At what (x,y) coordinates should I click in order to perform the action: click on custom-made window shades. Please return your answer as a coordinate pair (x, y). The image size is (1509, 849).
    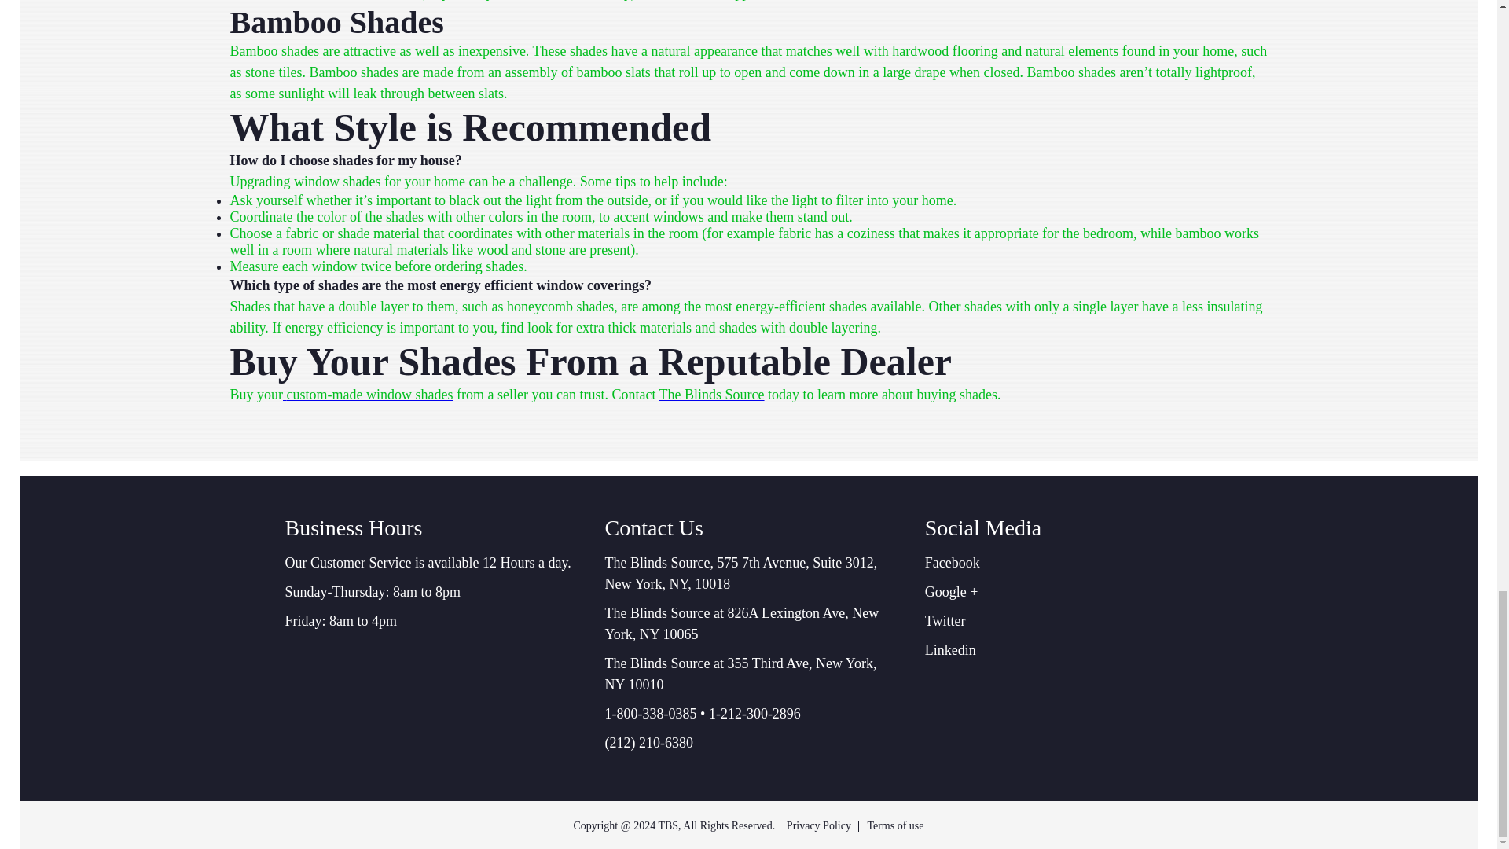
    Looking at the image, I should click on (368, 395).